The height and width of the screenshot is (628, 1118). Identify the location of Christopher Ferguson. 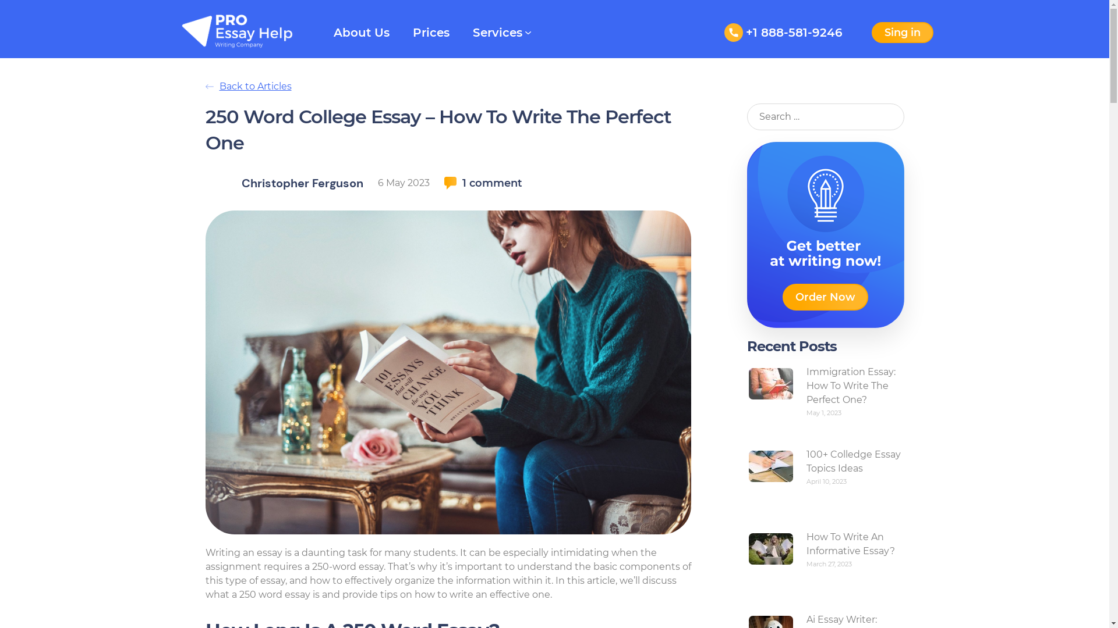
(302, 183).